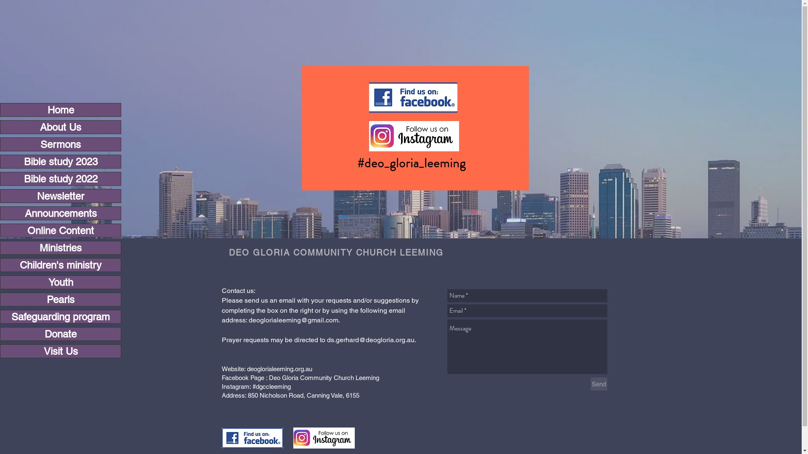  What do you see at coordinates (61, 248) in the screenshot?
I see `Ministries` at bounding box center [61, 248].